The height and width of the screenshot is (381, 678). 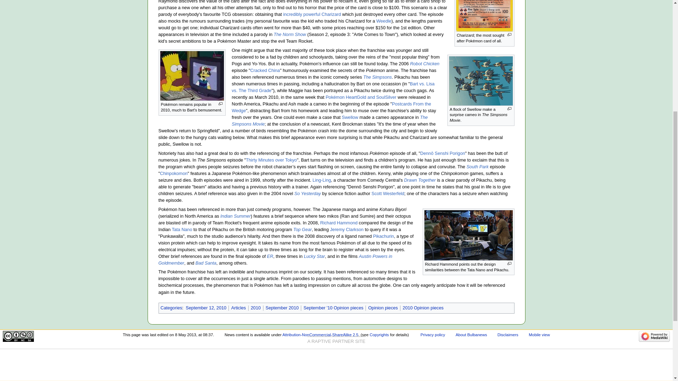 I want to click on Enlarge, so click(x=509, y=35).